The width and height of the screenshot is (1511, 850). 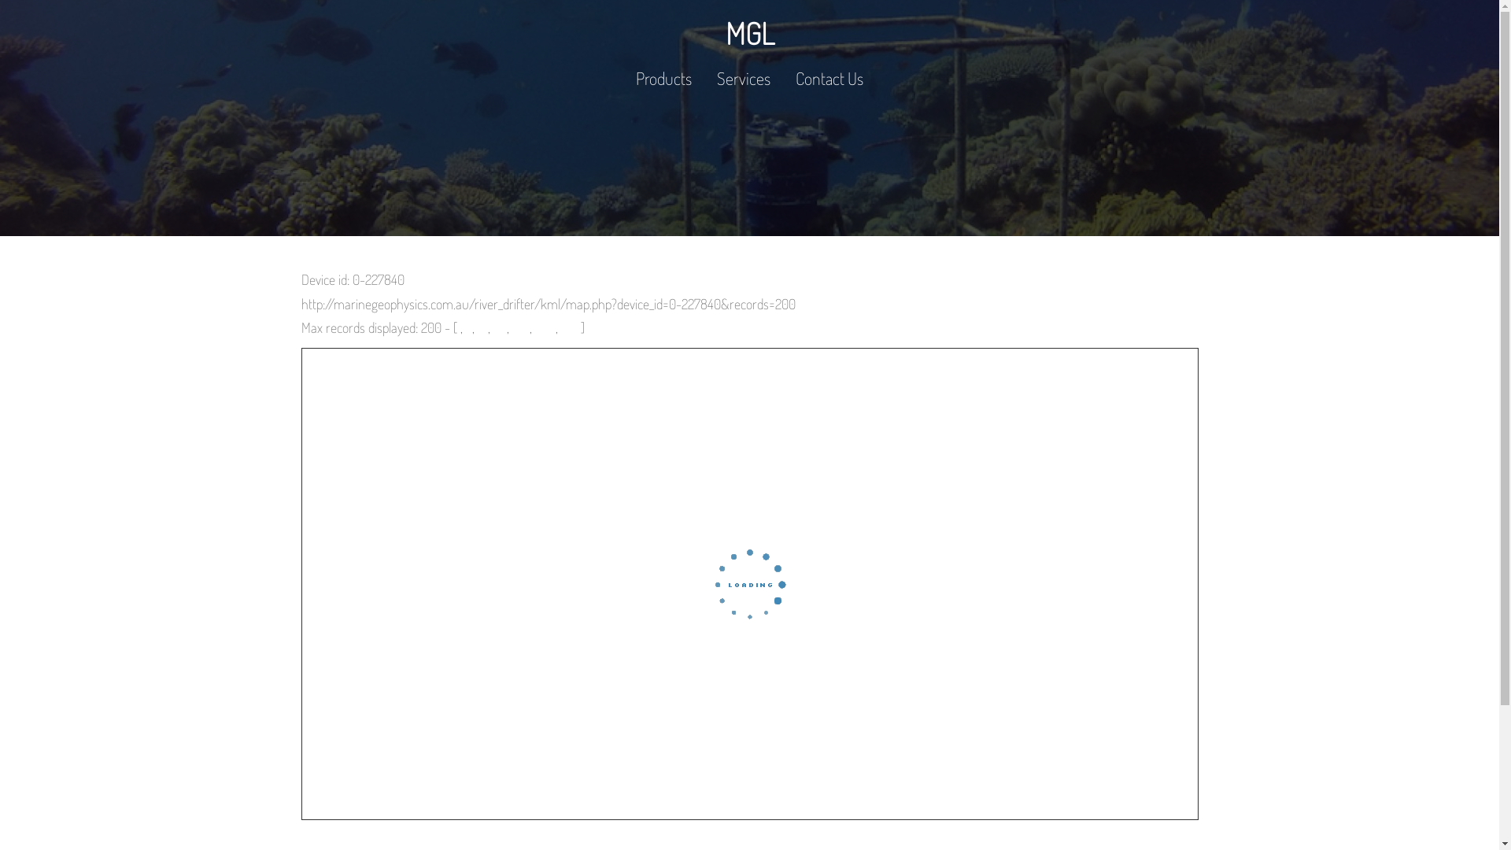 I want to click on Services, so click(x=744, y=79).